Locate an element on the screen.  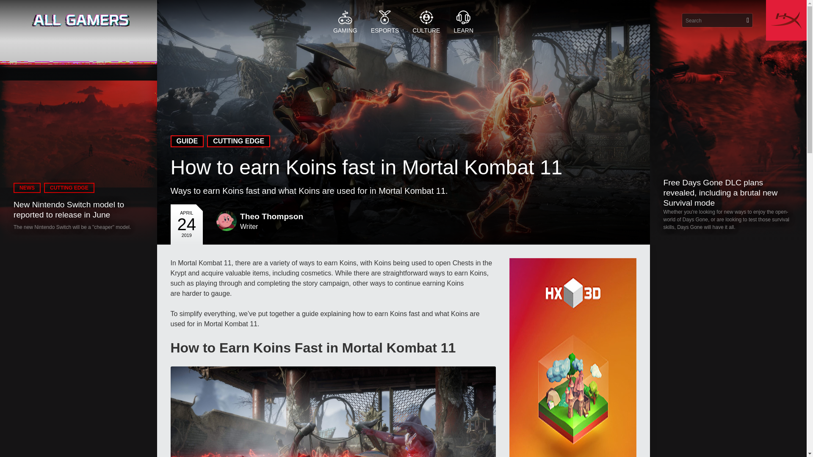
GUIDE is located at coordinates (187, 141).